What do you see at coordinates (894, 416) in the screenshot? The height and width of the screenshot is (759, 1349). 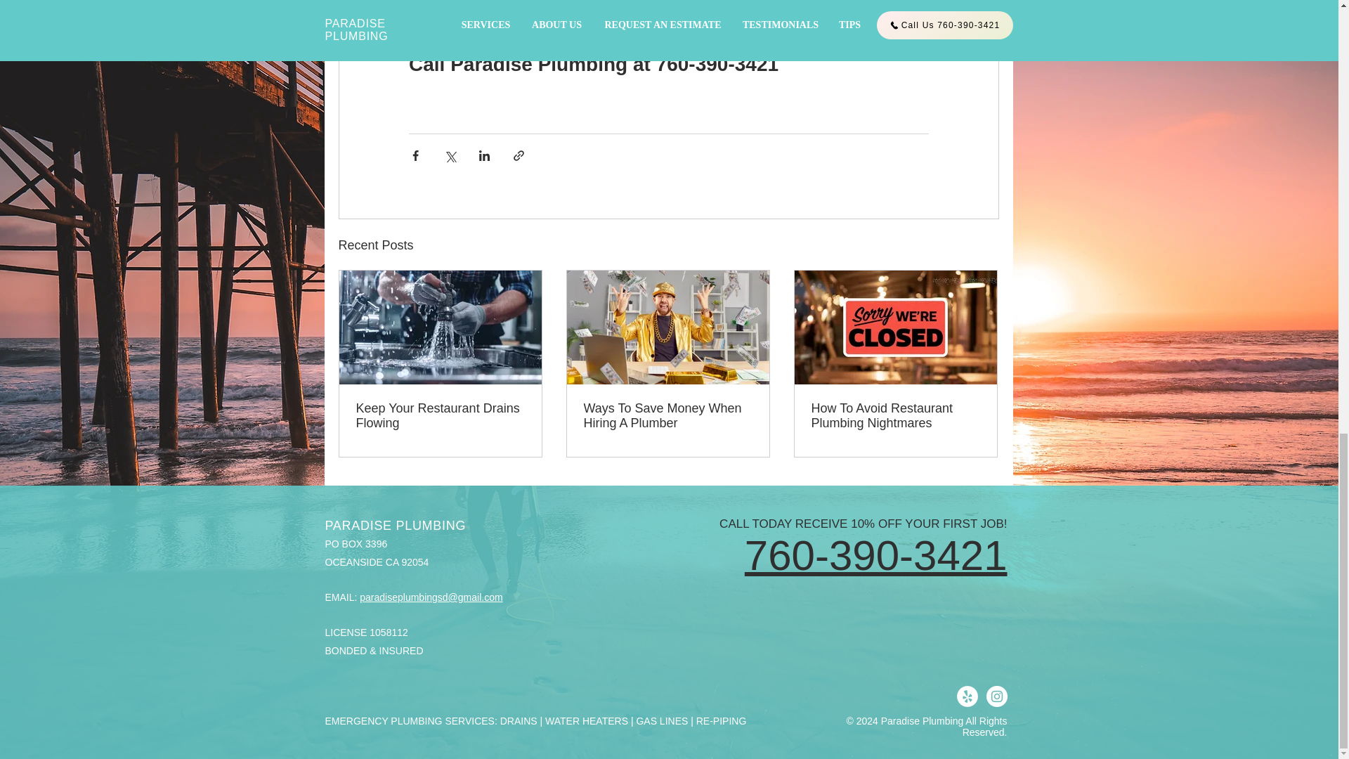 I see `How To Avoid Restaurant Plumbing Nightmares` at bounding box center [894, 416].